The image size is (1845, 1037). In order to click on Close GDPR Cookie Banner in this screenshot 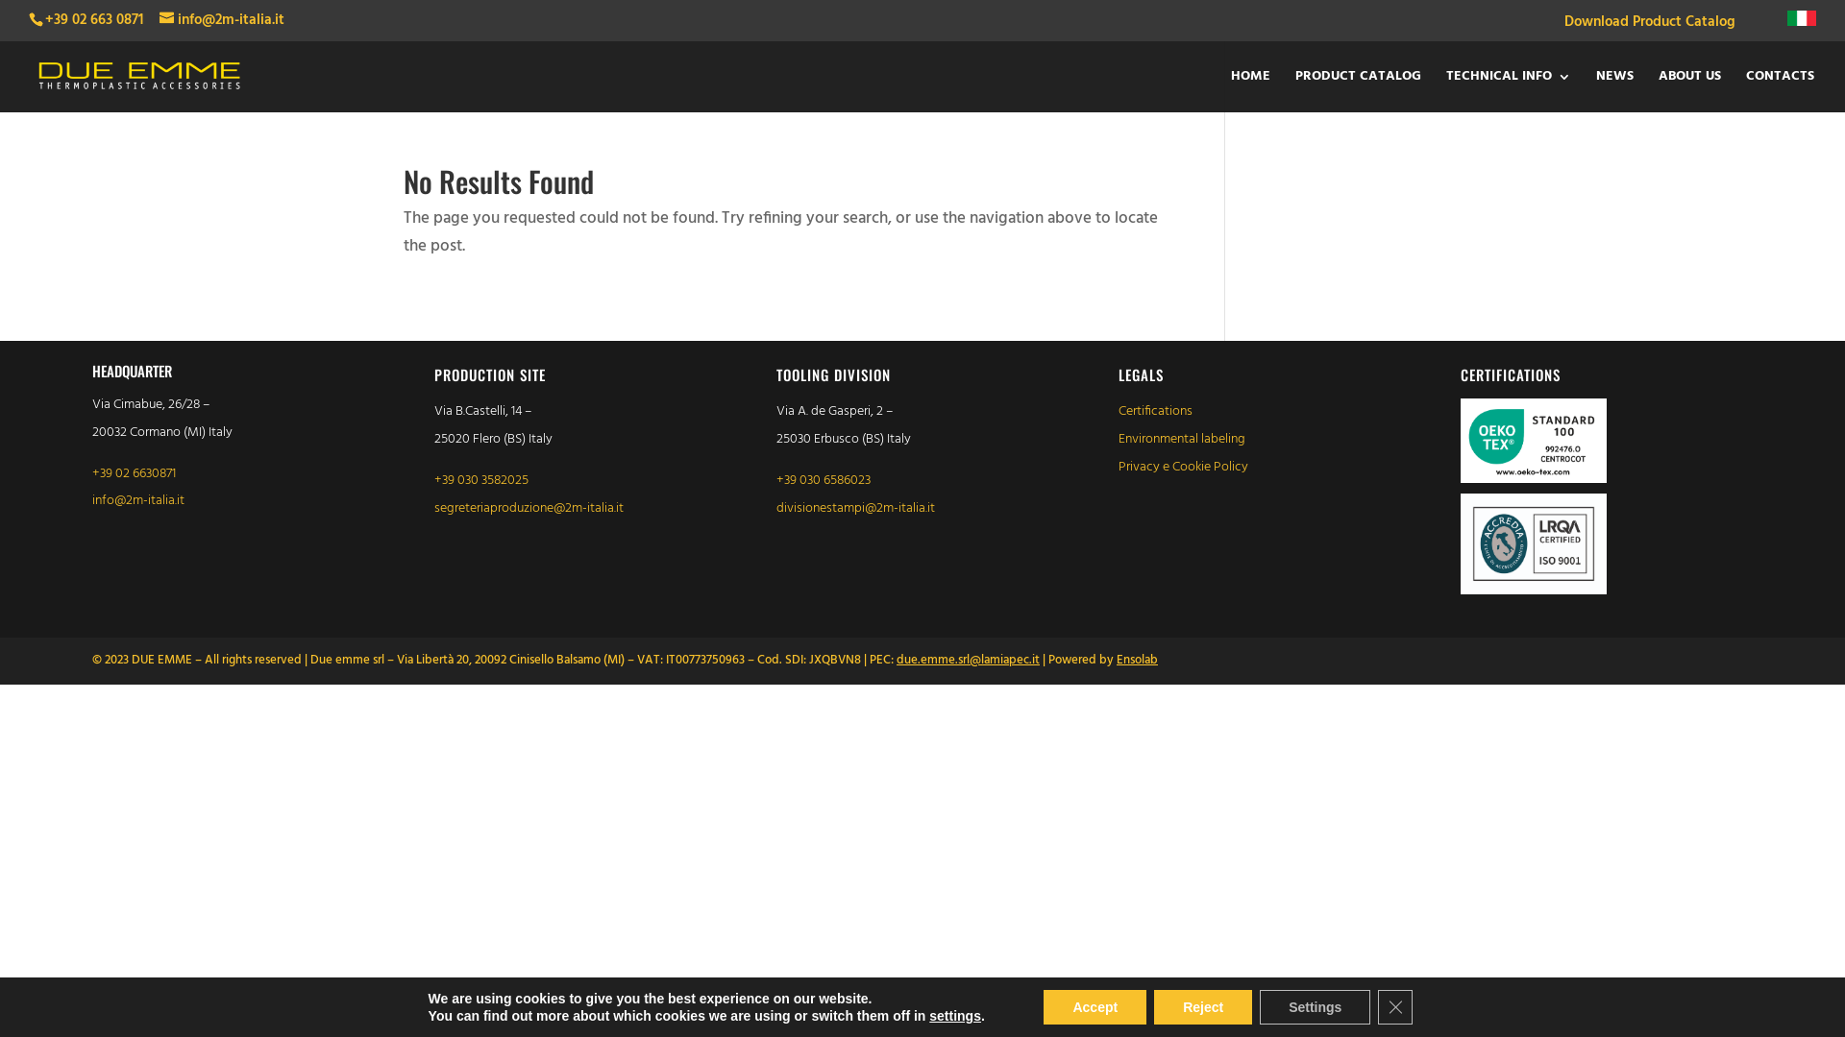, I will do `click(1395, 1007)`.